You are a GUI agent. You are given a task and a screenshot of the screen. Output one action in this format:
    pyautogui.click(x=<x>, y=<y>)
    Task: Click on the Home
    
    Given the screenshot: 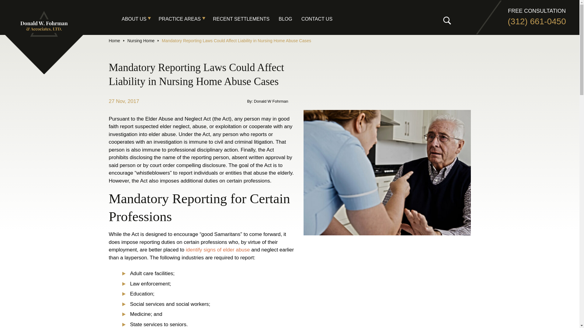 What is the action you would take?
    pyautogui.click(x=114, y=41)
    